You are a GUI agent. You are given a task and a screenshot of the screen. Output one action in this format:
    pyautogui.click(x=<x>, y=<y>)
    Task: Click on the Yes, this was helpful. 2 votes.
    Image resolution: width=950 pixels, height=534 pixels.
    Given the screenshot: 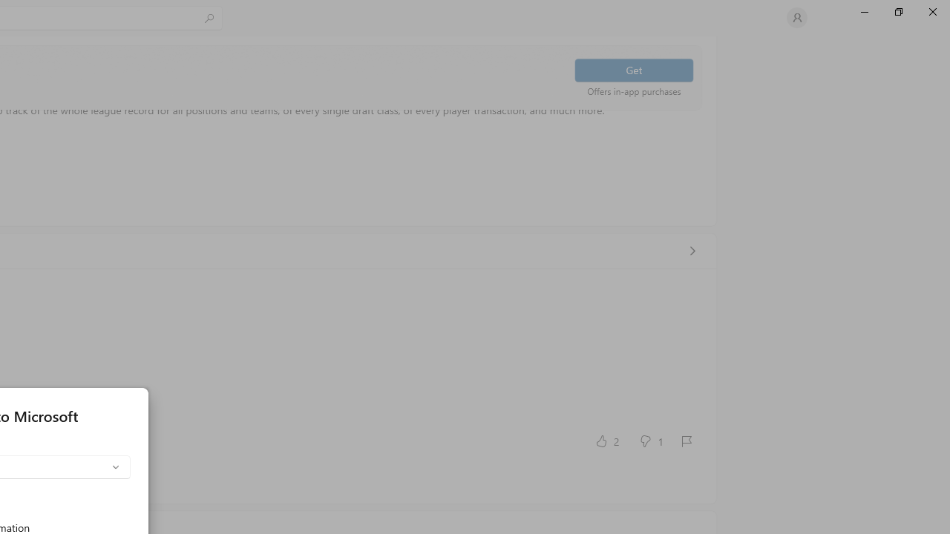 What is the action you would take?
    pyautogui.click(x=606, y=441)
    